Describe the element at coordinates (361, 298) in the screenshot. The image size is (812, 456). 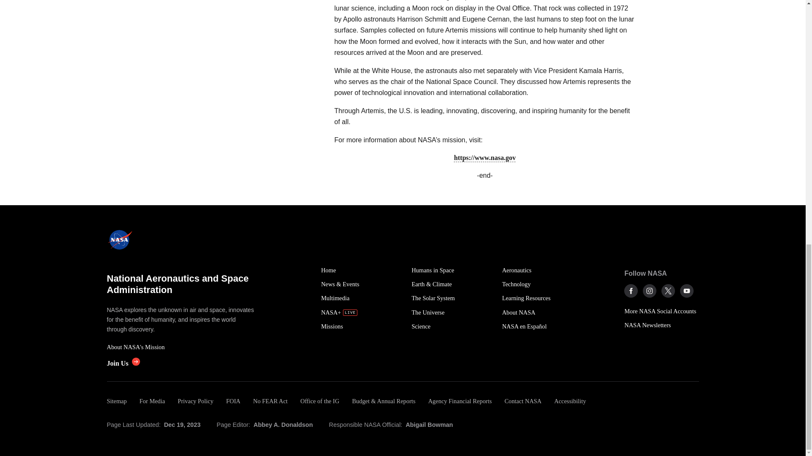
I see `Multimedia` at that location.